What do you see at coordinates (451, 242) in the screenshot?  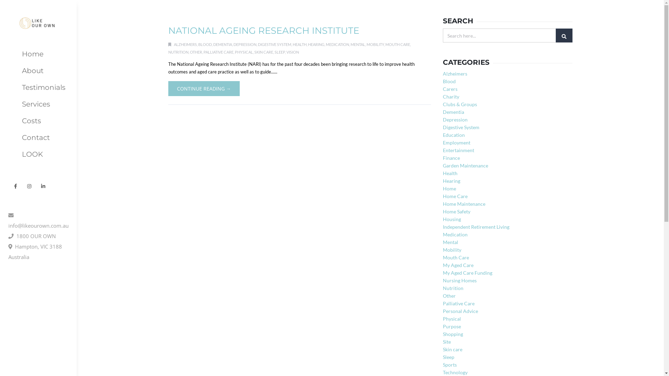 I see `Mental` at bounding box center [451, 242].